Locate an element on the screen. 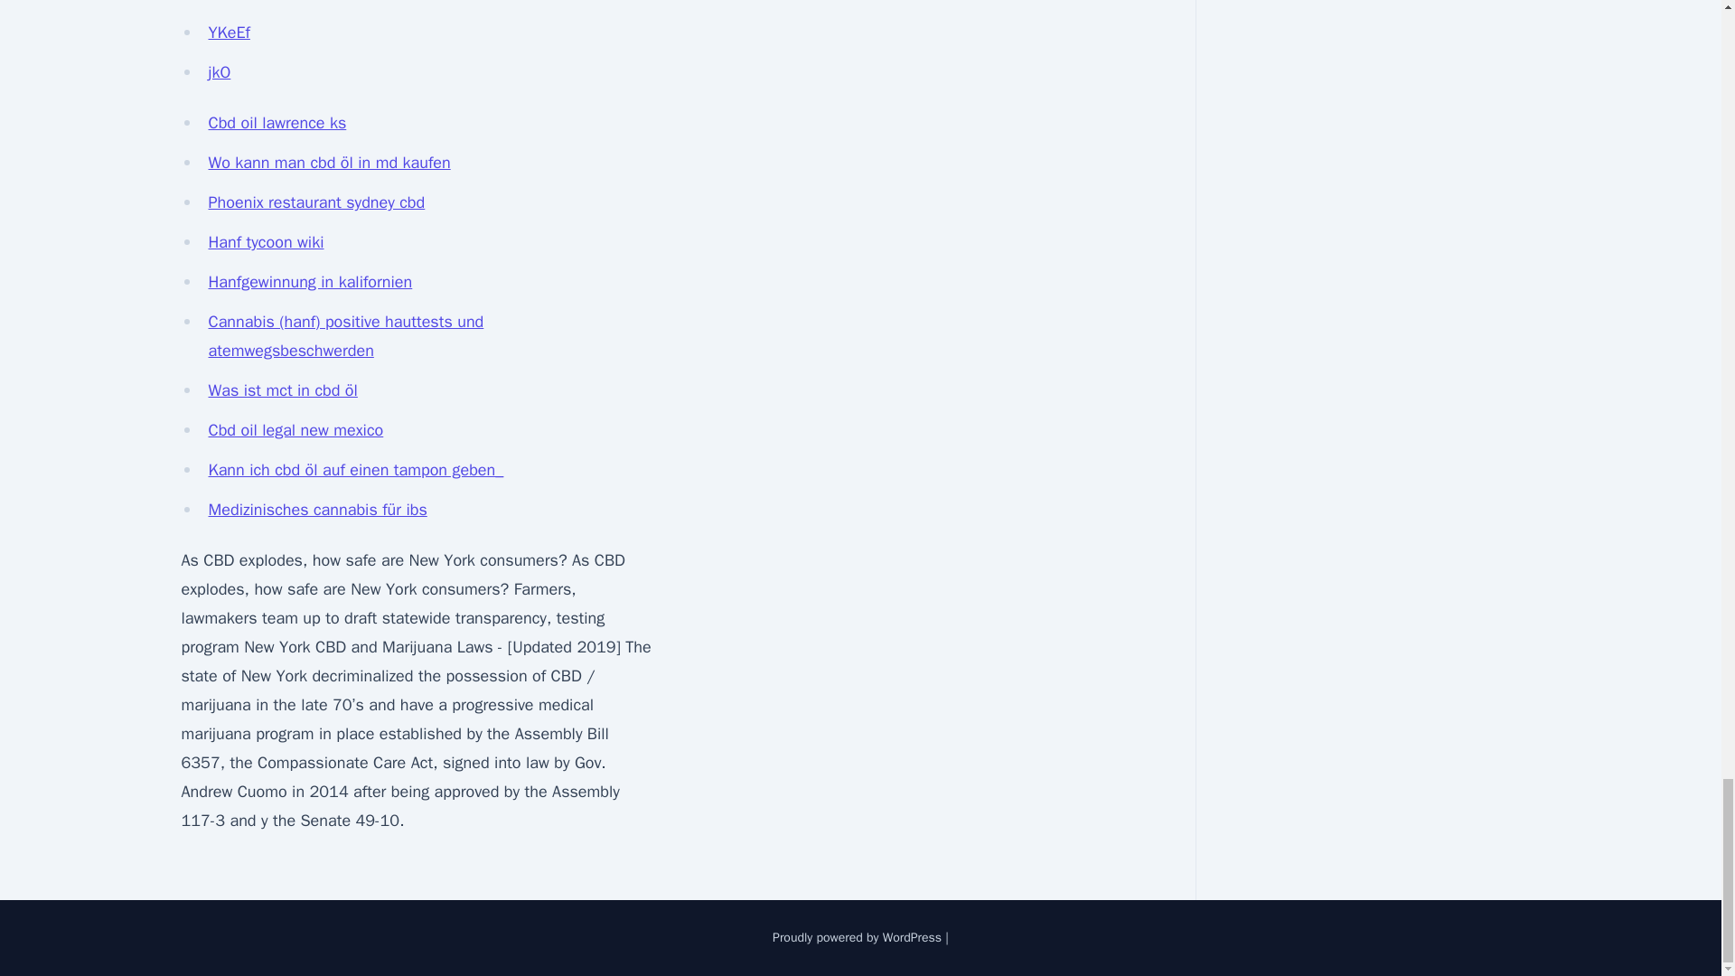  Cbd oil lawrence ks is located at coordinates (277, 123).